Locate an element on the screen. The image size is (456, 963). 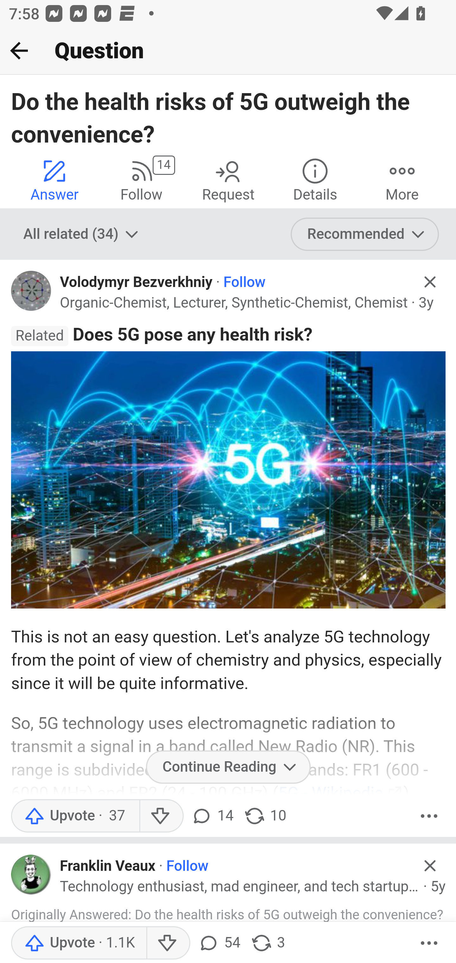
14 Follow is located at coordinates (141, 179).